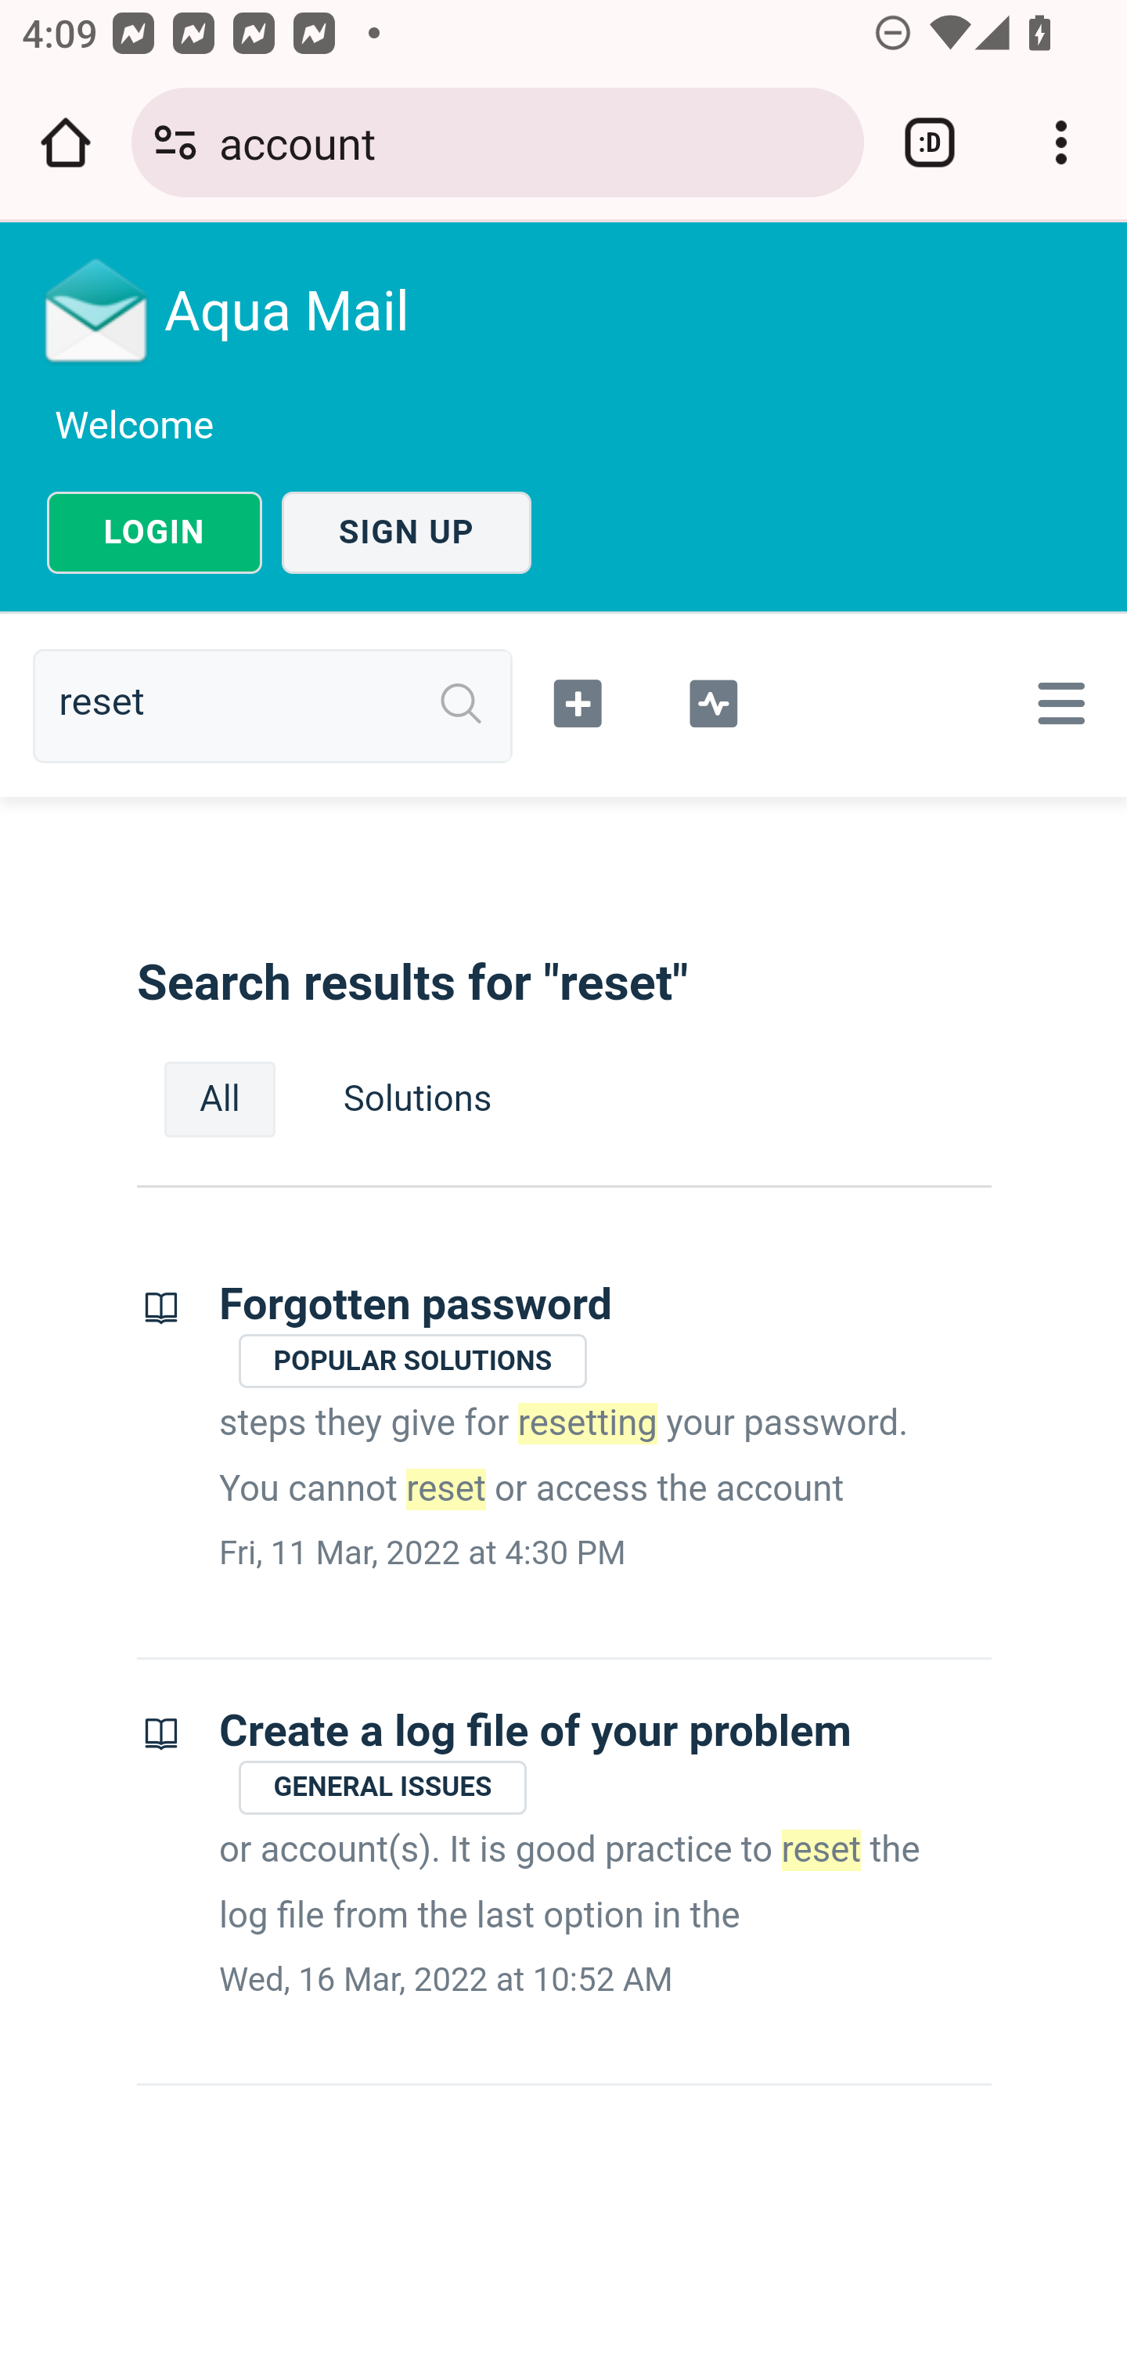 The width and height of the screenshot is (1127, 2380). I want to click on Connection is secure, so click(175, 142).